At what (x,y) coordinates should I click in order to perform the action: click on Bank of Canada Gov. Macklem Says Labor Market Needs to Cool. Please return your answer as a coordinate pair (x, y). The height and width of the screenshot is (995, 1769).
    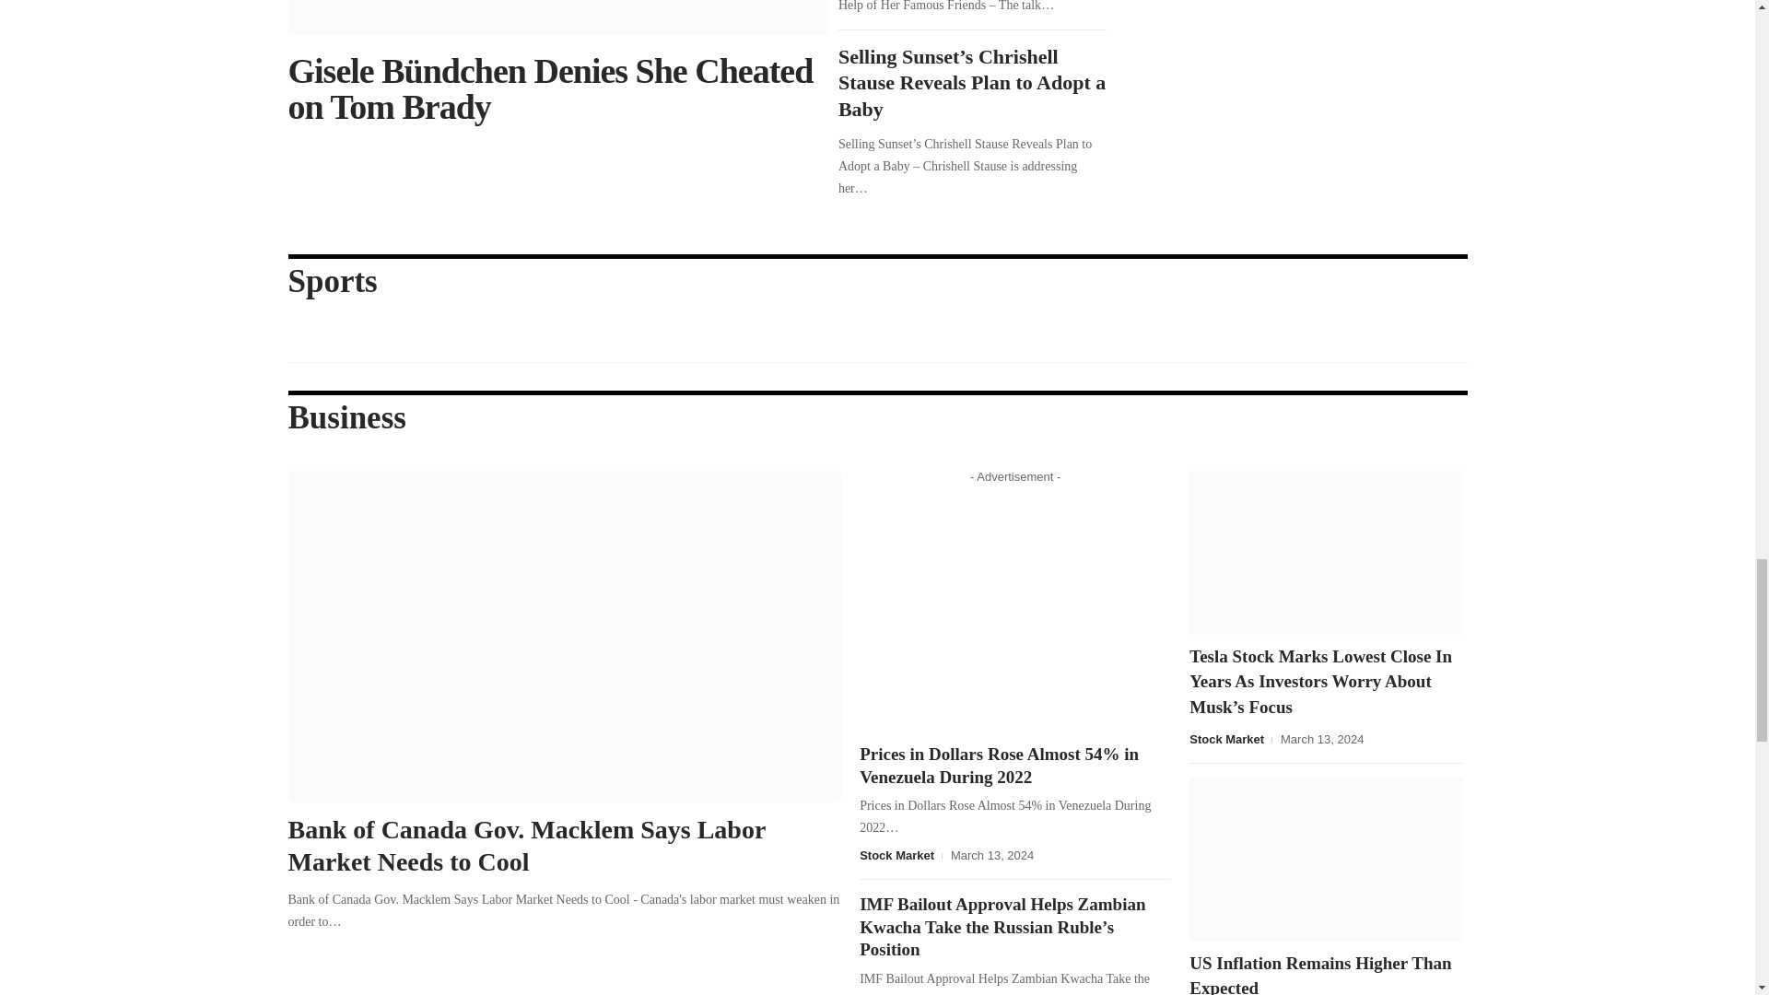
    Looking at the image, I should click on (564, 636).